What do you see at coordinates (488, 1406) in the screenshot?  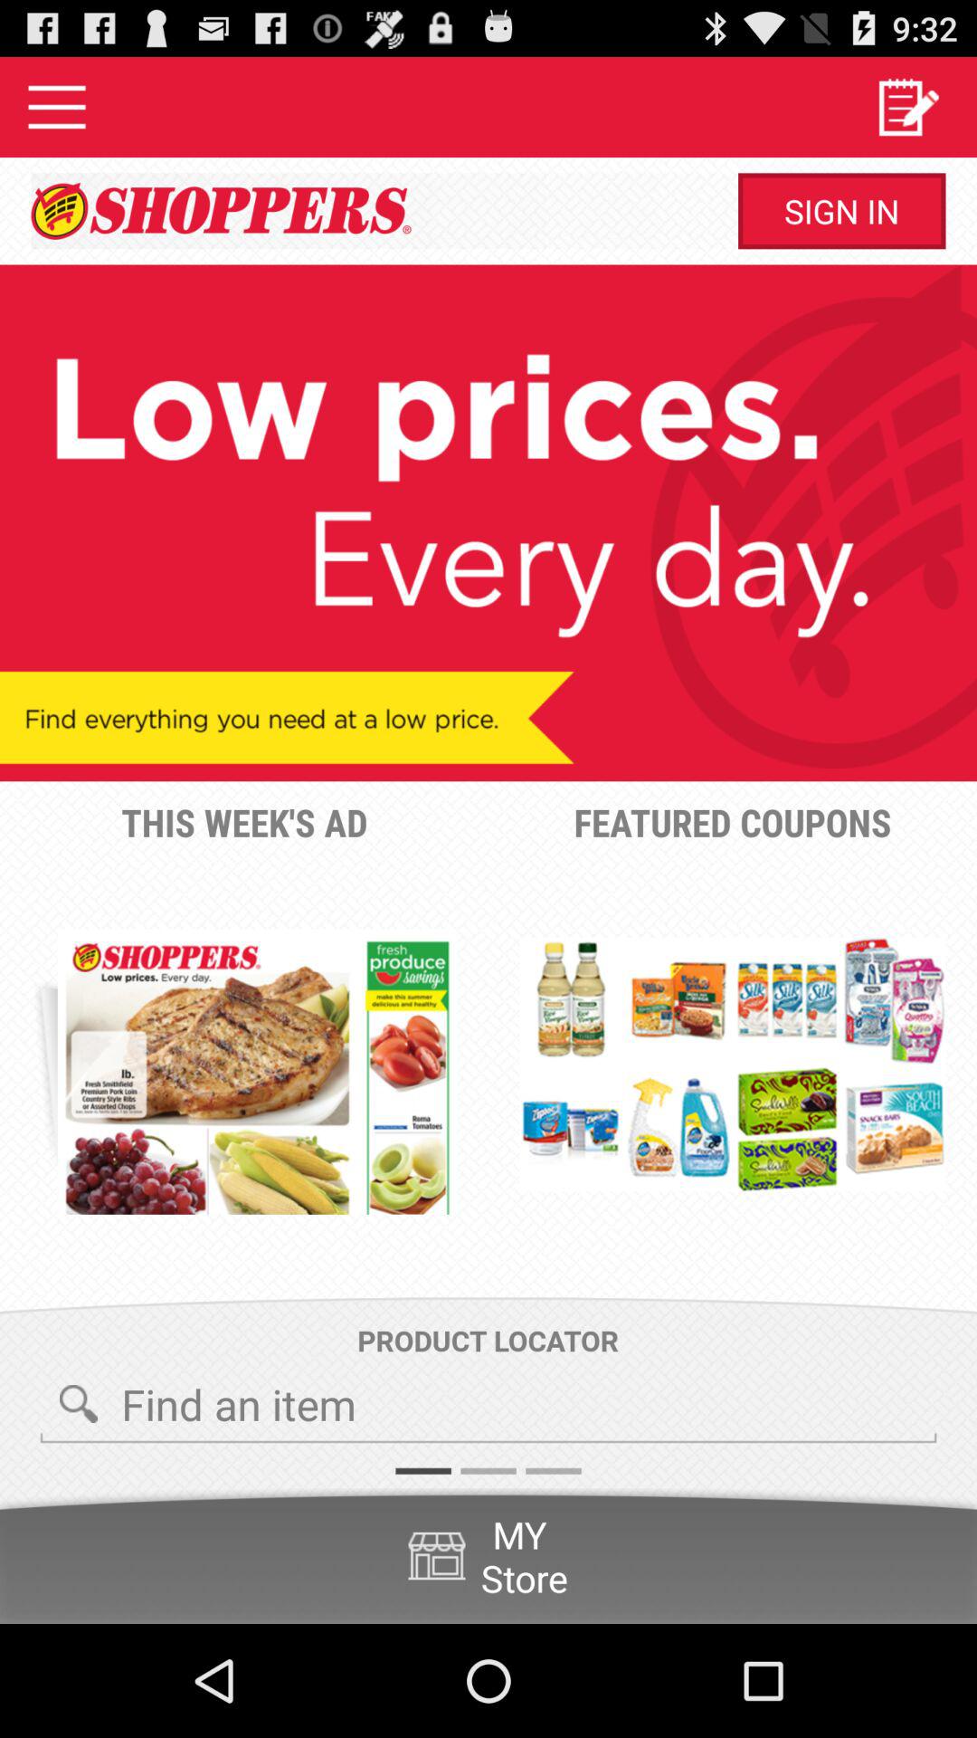 I see `open the icon below product locator` at bounding box center [488, 1406].